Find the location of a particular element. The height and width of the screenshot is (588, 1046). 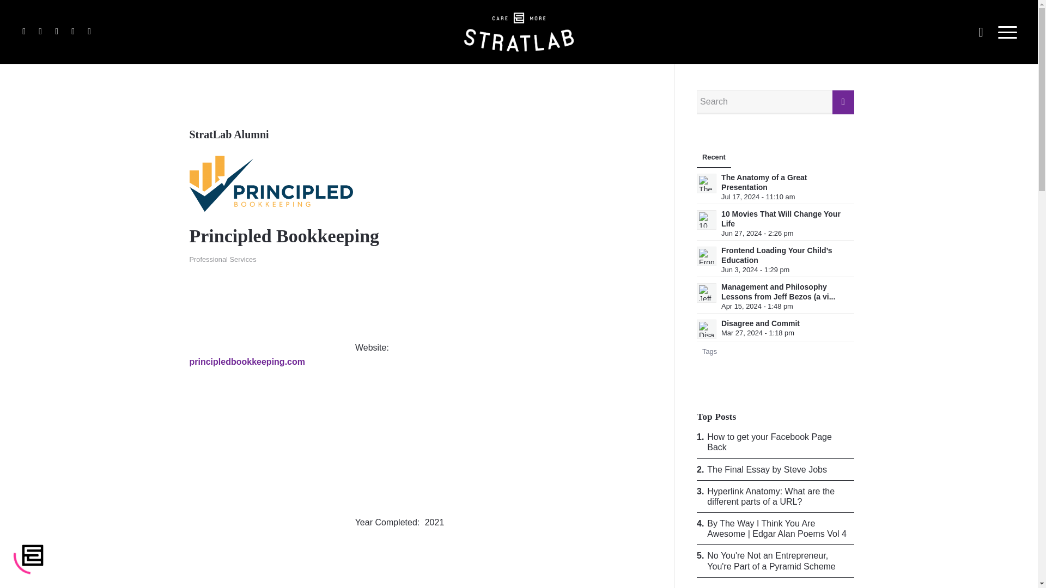

Read: The Anatomy of a Great Presentation is located at coordinates (764, 182).